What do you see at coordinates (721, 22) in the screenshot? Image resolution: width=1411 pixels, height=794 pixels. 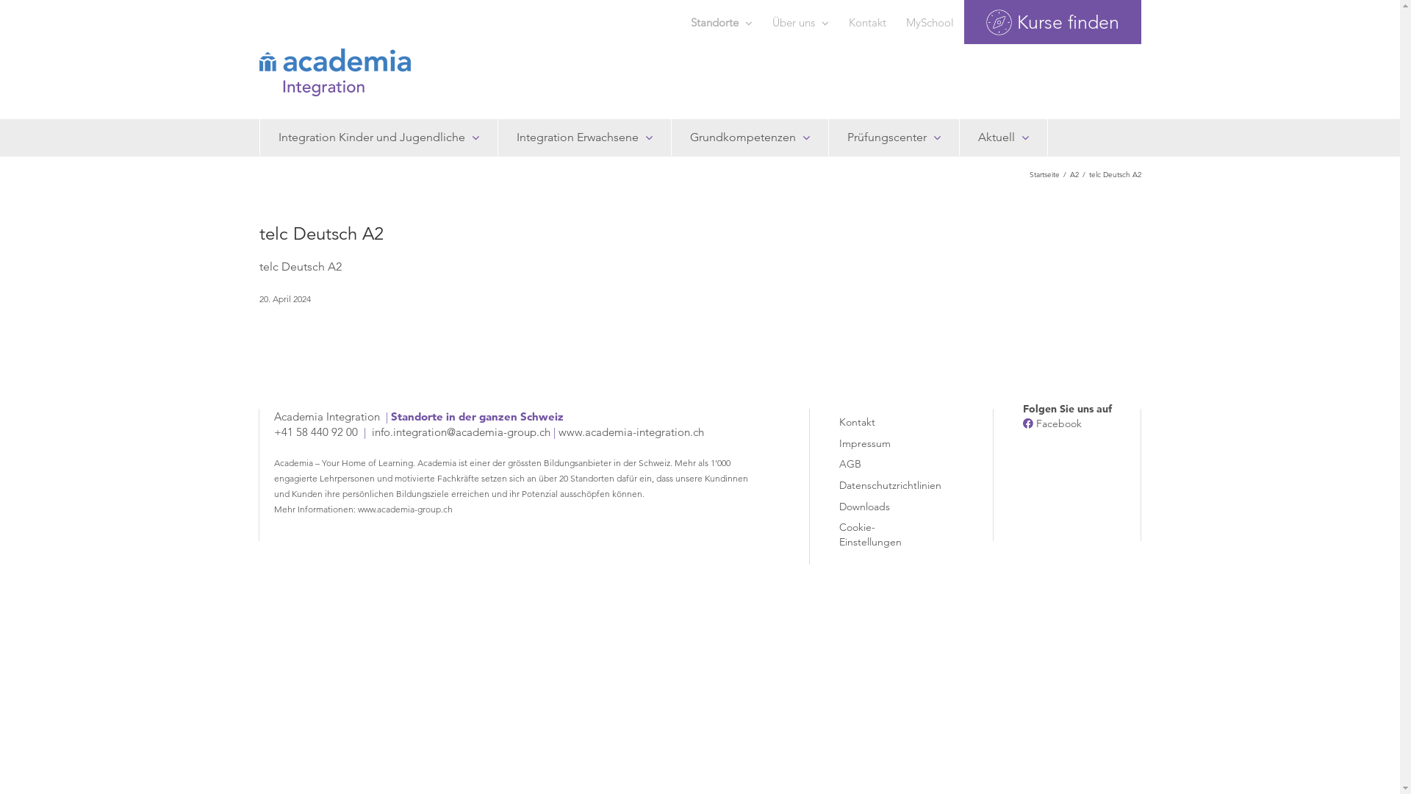 I see `Standorte` at bounding box center [721, 22].